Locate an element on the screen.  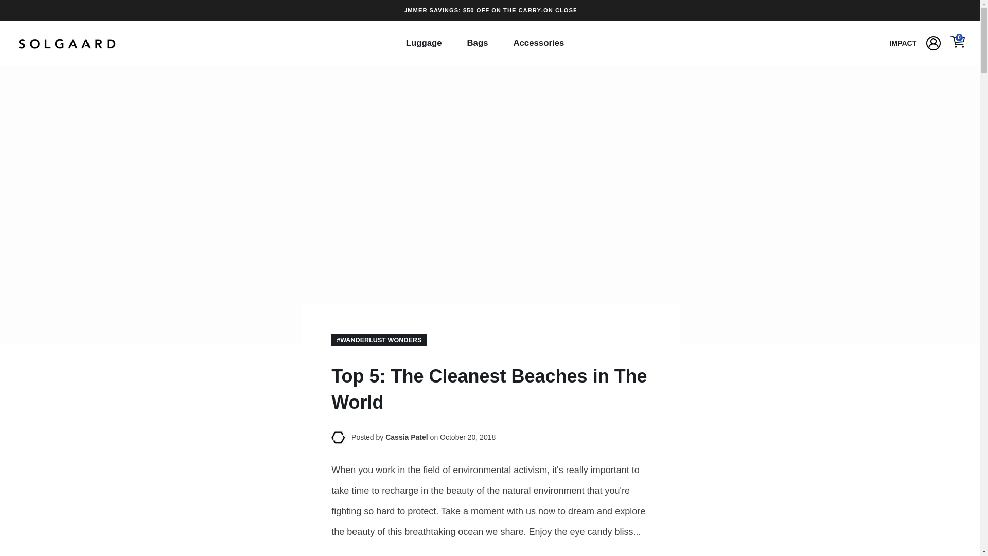
0 is located at coordinates (958, 43).